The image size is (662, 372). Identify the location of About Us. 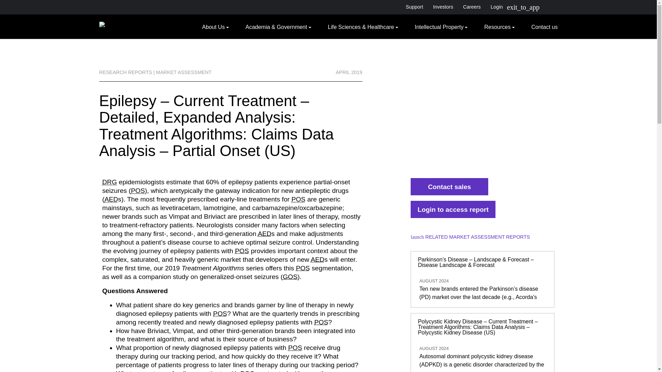
(215, 27).